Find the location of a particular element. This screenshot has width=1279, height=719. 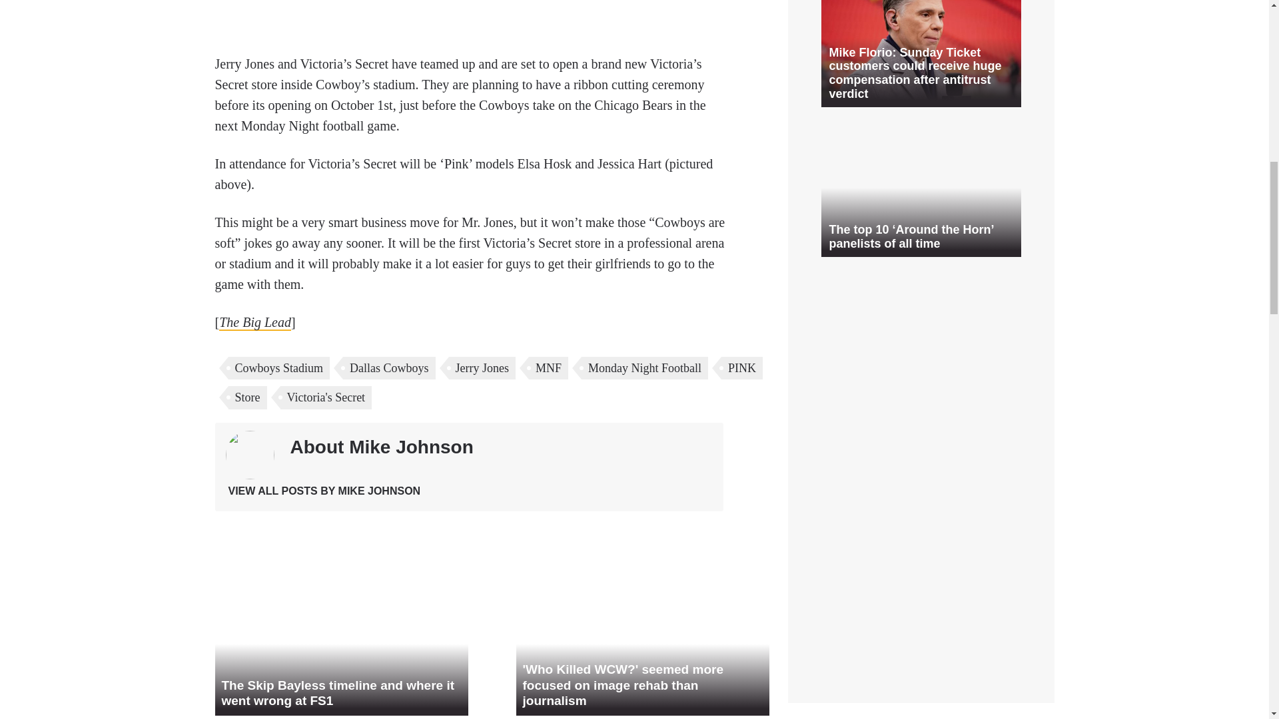

Jerry Jones is located at coordinates (482, 367).